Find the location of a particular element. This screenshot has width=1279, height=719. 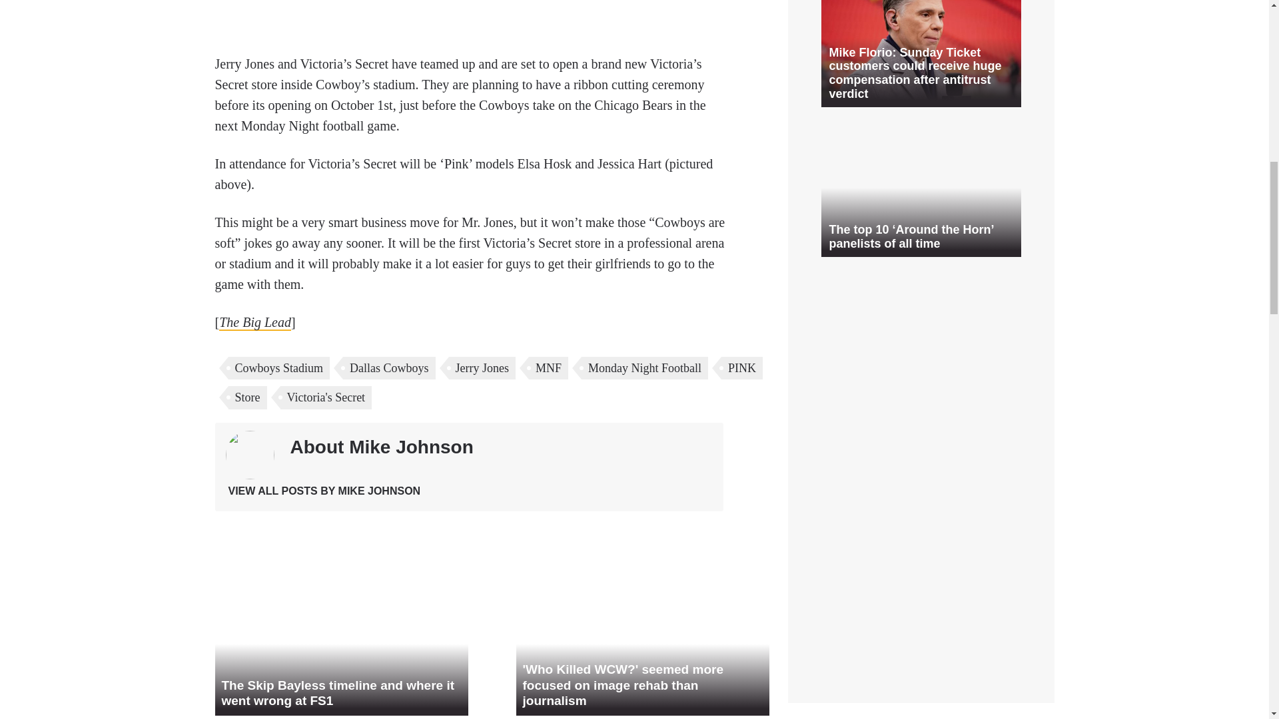

Jerry Jones is located at coordinates (482, 367).